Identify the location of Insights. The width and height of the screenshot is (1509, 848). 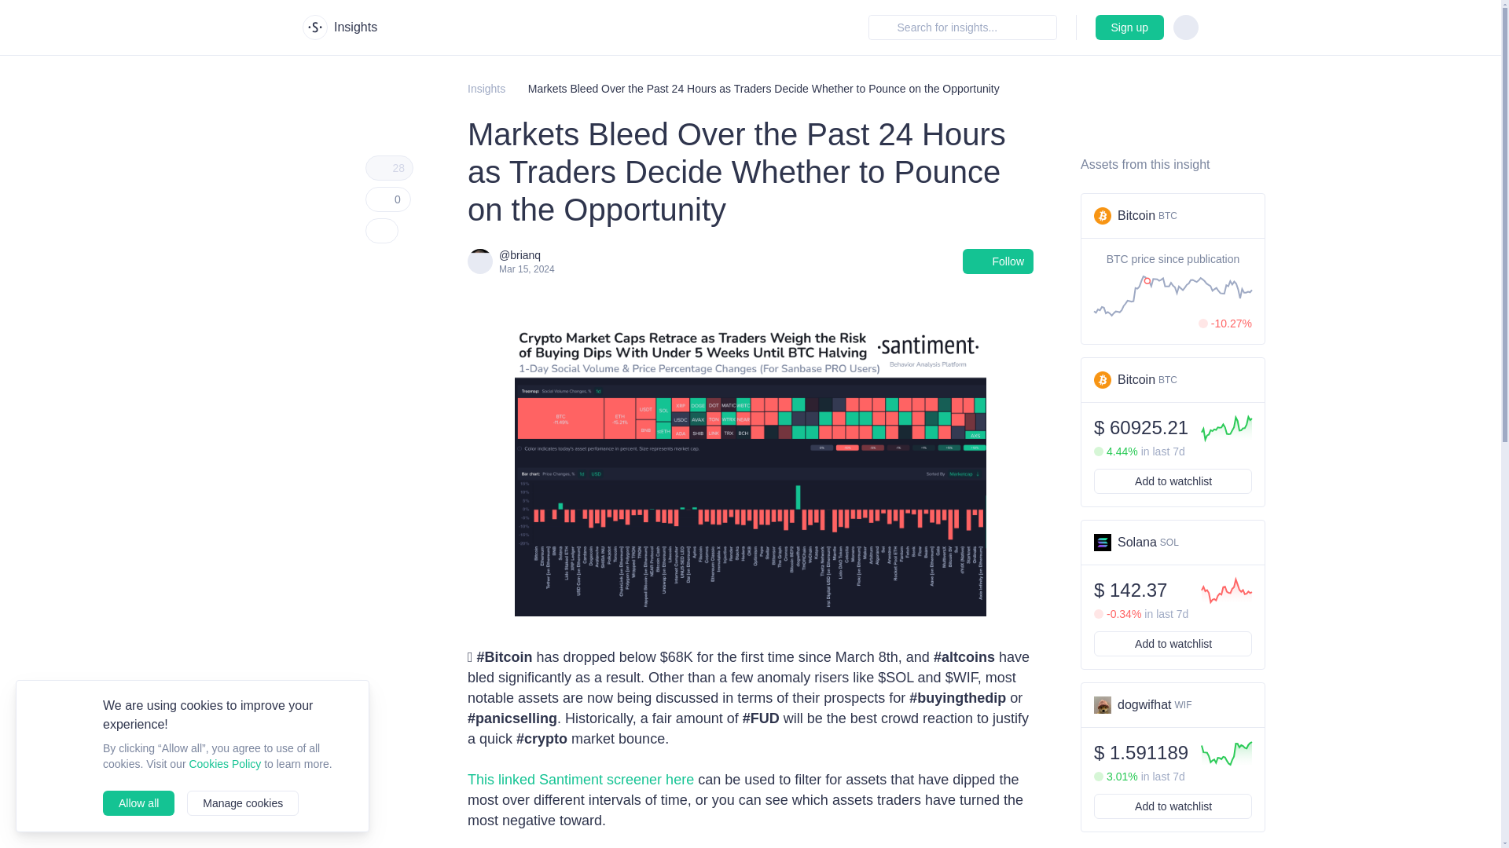
(1173, 543).